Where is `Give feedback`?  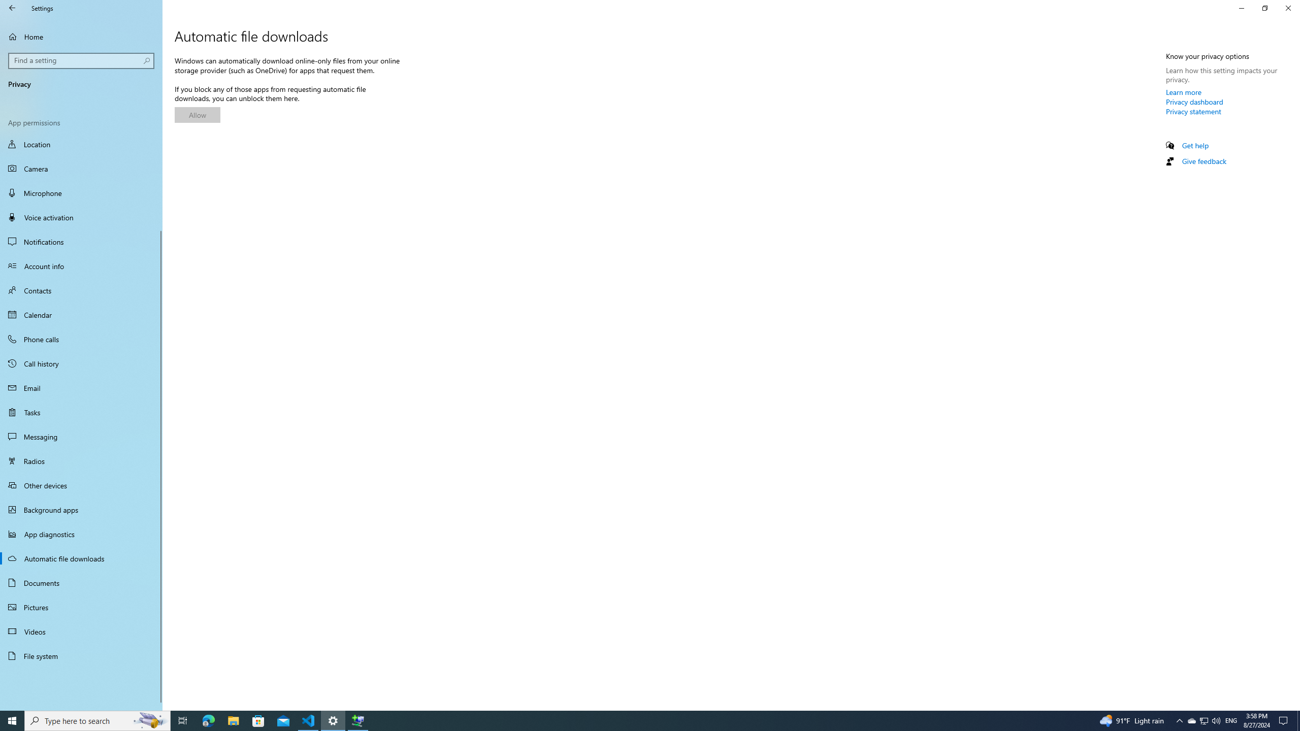 Give feedback is located at coordinates (1204, 161).